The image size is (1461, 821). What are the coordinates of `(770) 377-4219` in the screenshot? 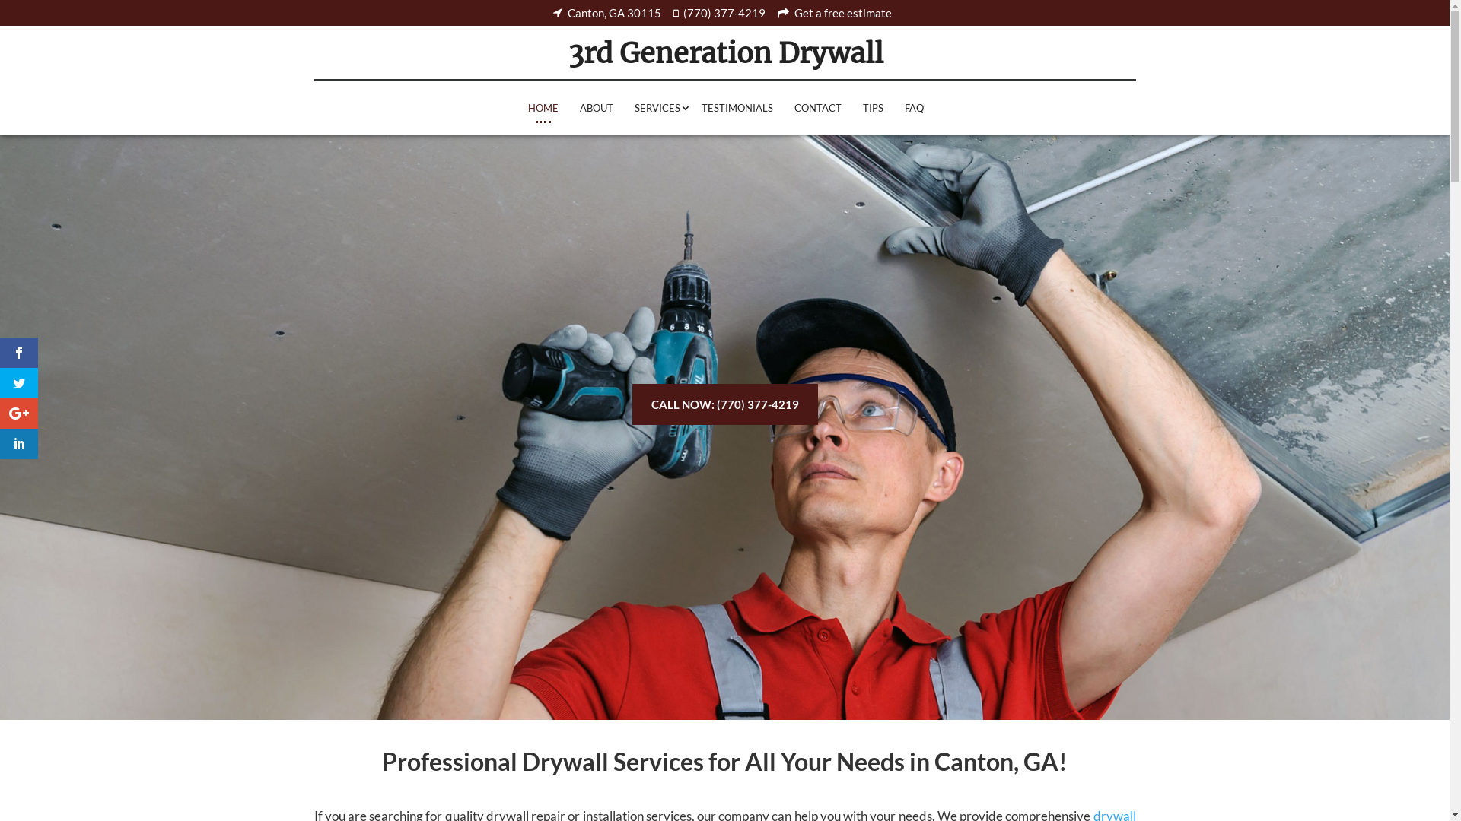 It's located at (722, 14).